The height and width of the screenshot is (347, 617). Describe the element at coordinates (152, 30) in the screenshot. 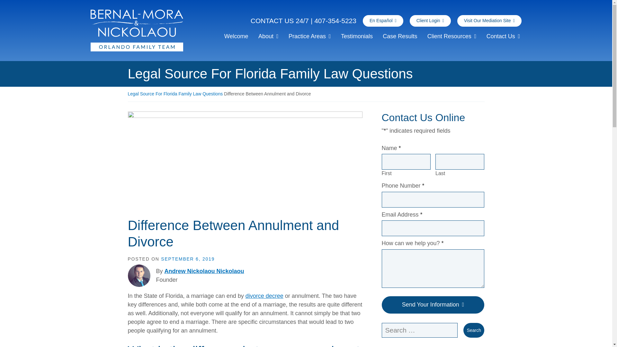

I see `Return home` at that location.